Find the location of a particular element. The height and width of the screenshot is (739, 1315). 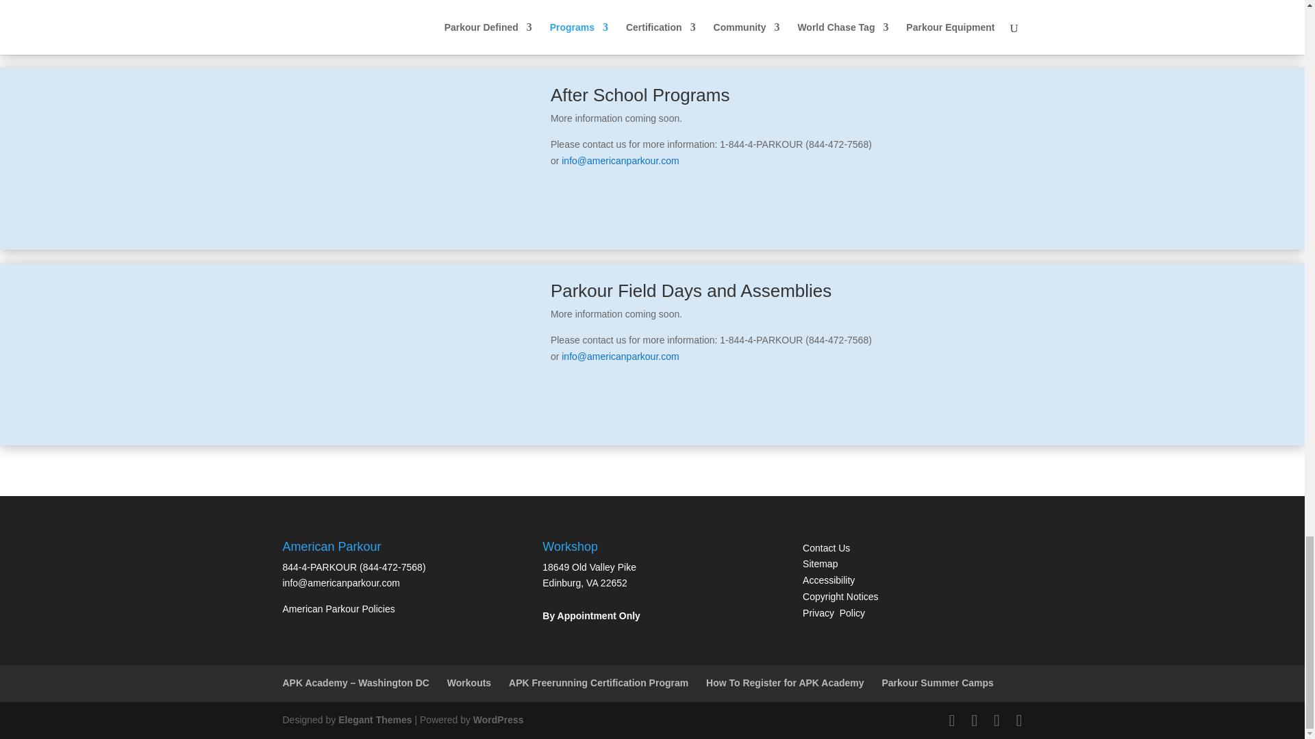

Workouts is located at coordinates (468, 683).